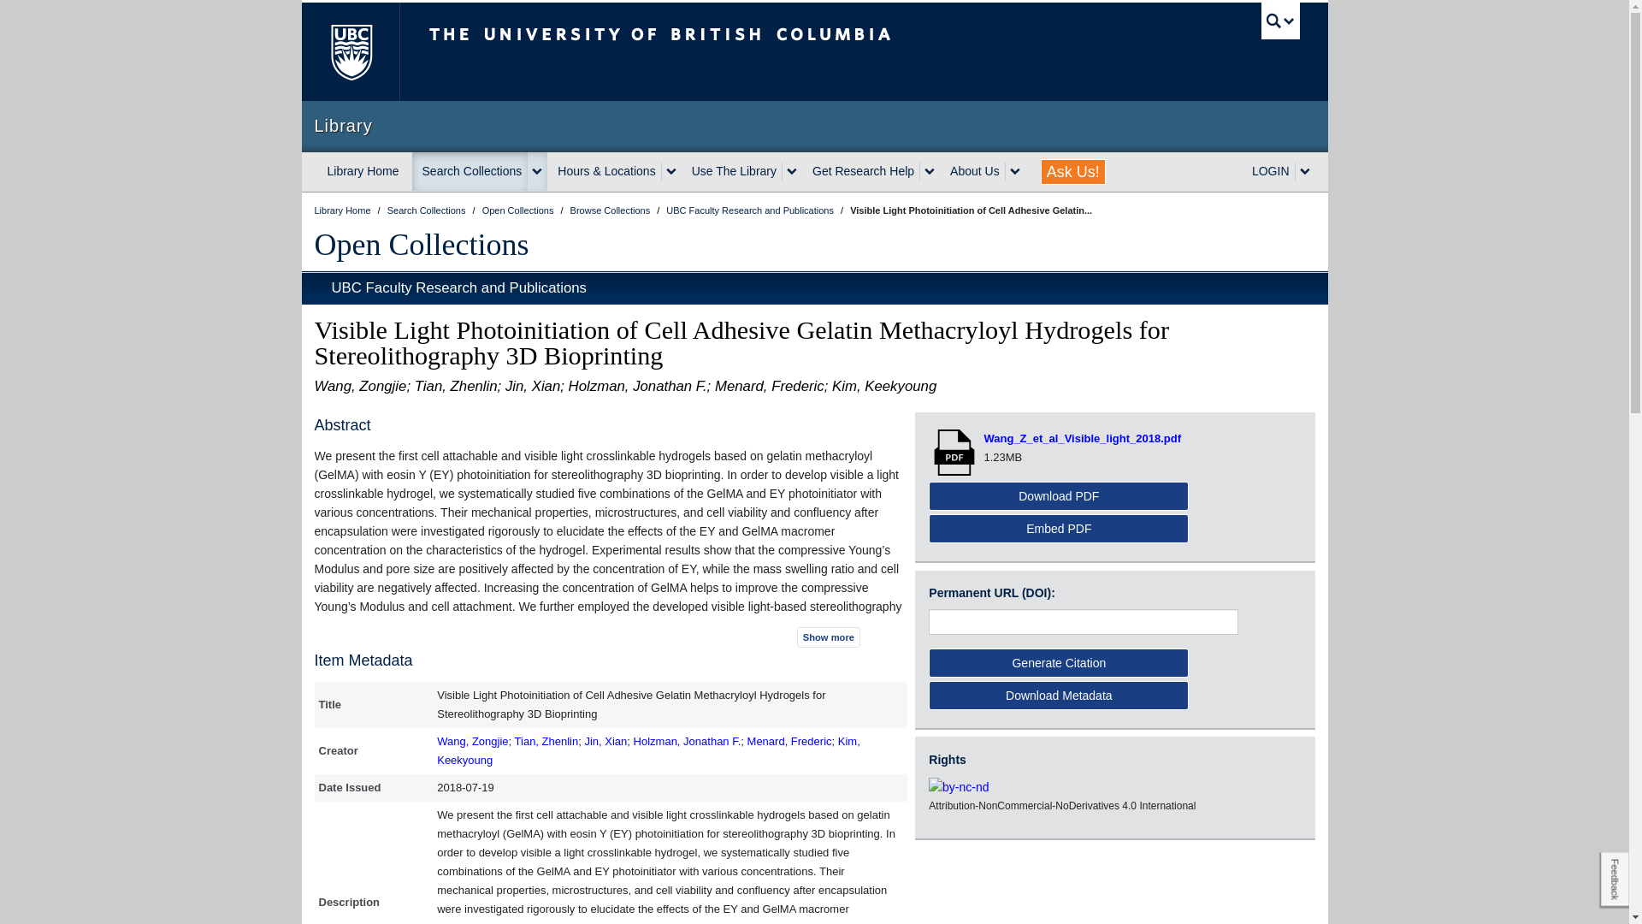  I want to click on open file, so click(956, 452).